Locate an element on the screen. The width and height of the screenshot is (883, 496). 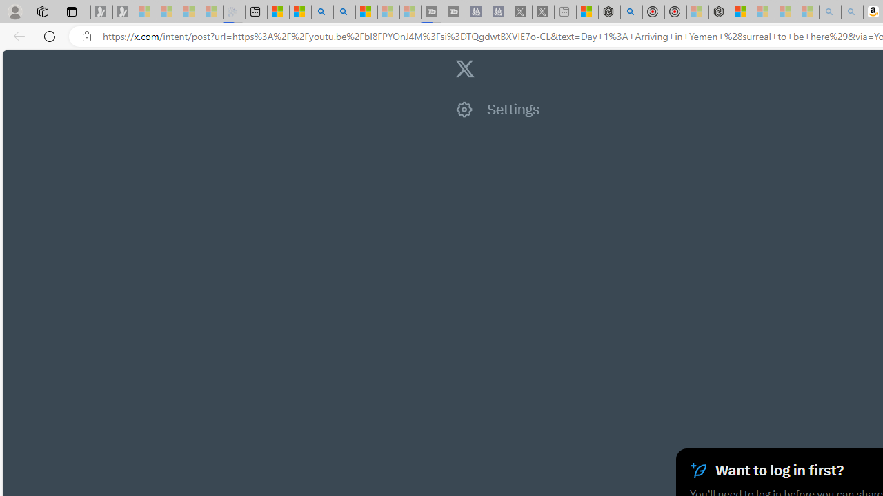
Wildlife - MSN is located at coordinates (586, 12).